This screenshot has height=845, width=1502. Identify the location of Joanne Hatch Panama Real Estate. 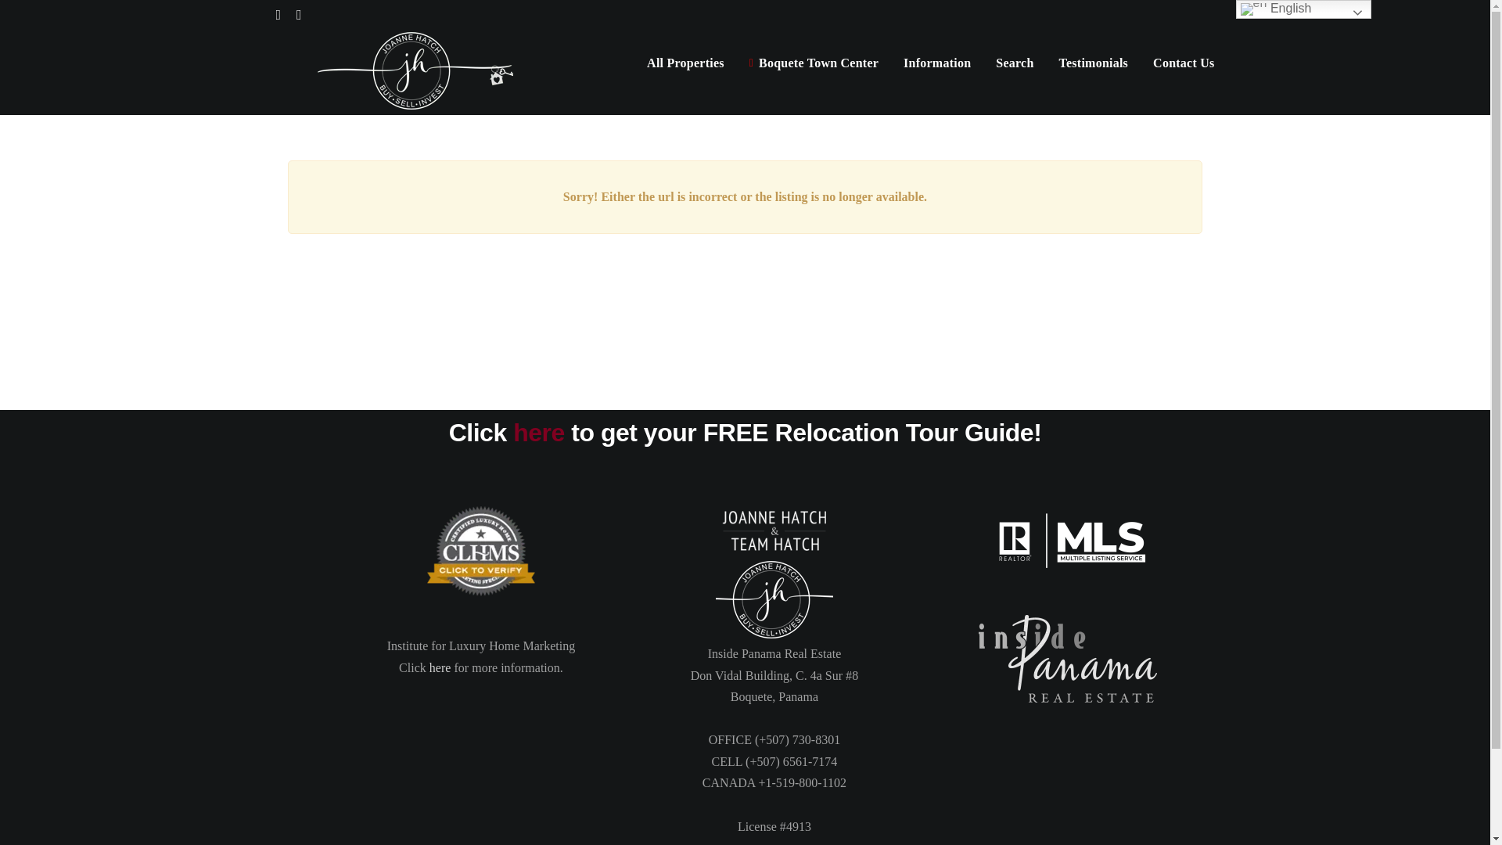
(774, 599).